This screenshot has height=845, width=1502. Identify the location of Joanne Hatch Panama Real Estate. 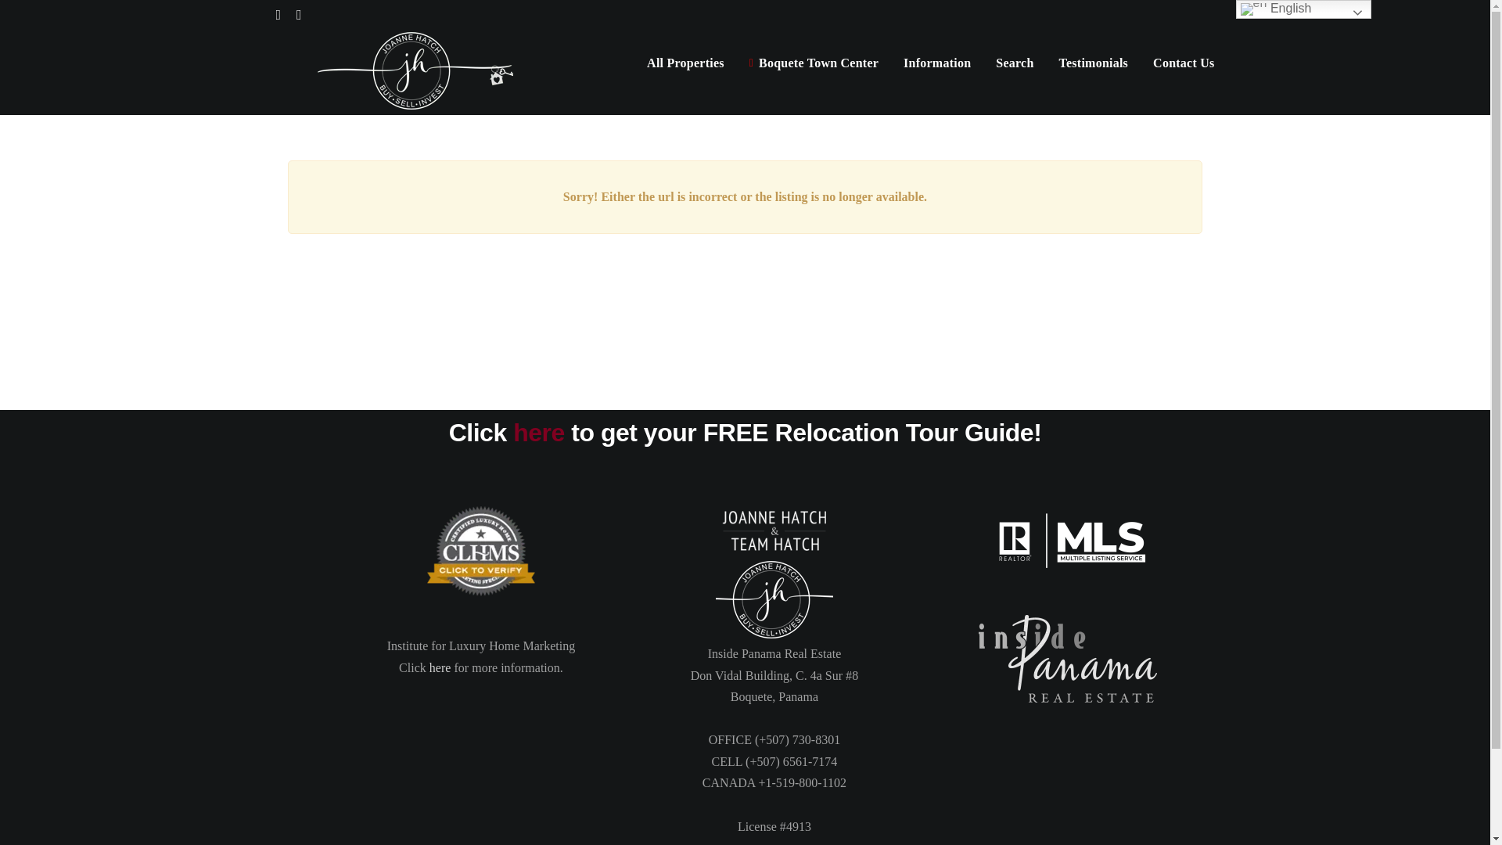
(774, 599).